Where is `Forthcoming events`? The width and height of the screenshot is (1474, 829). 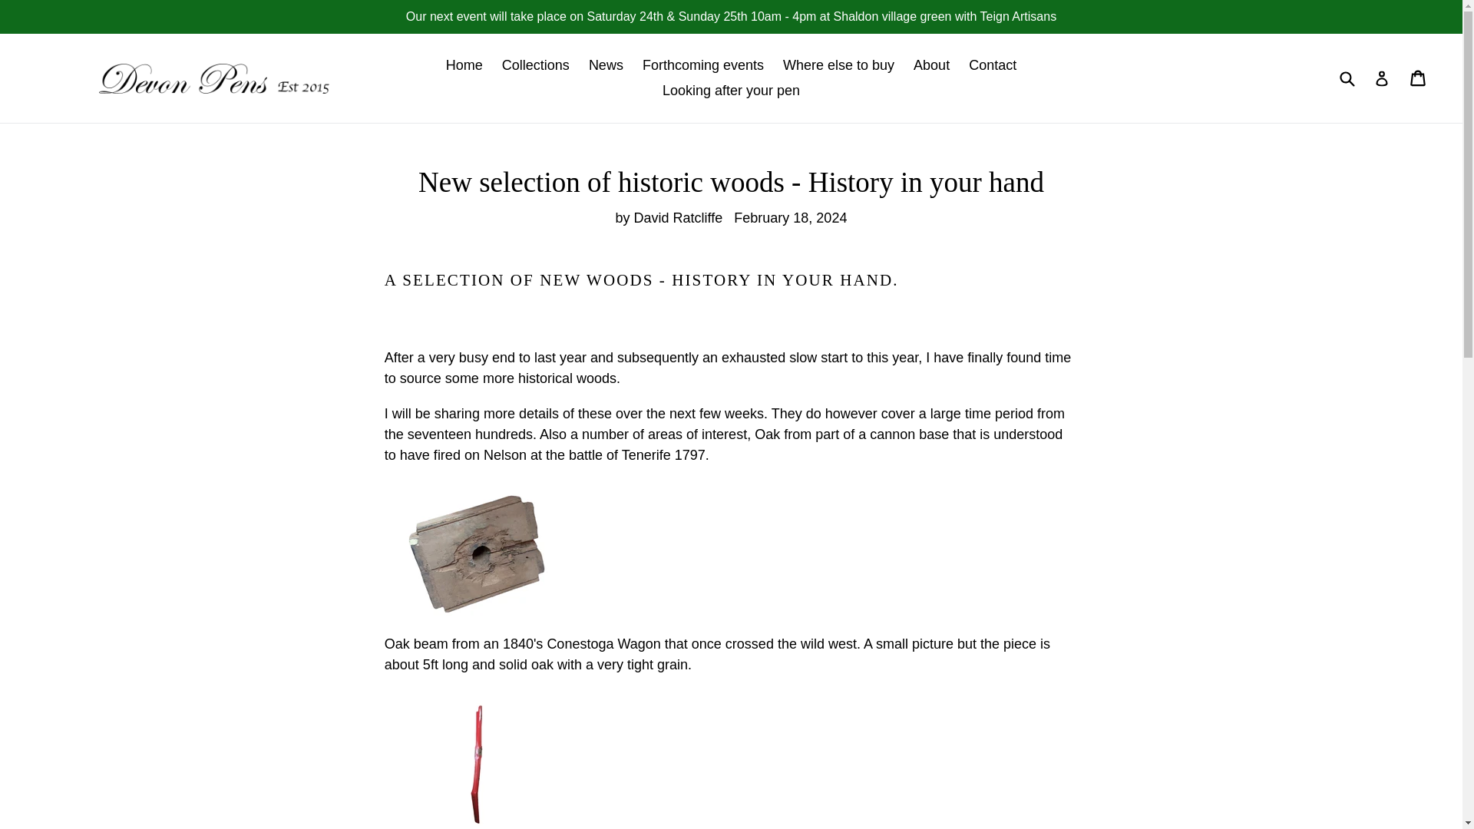 Forthcoming events is located at coordinates (703, 65).